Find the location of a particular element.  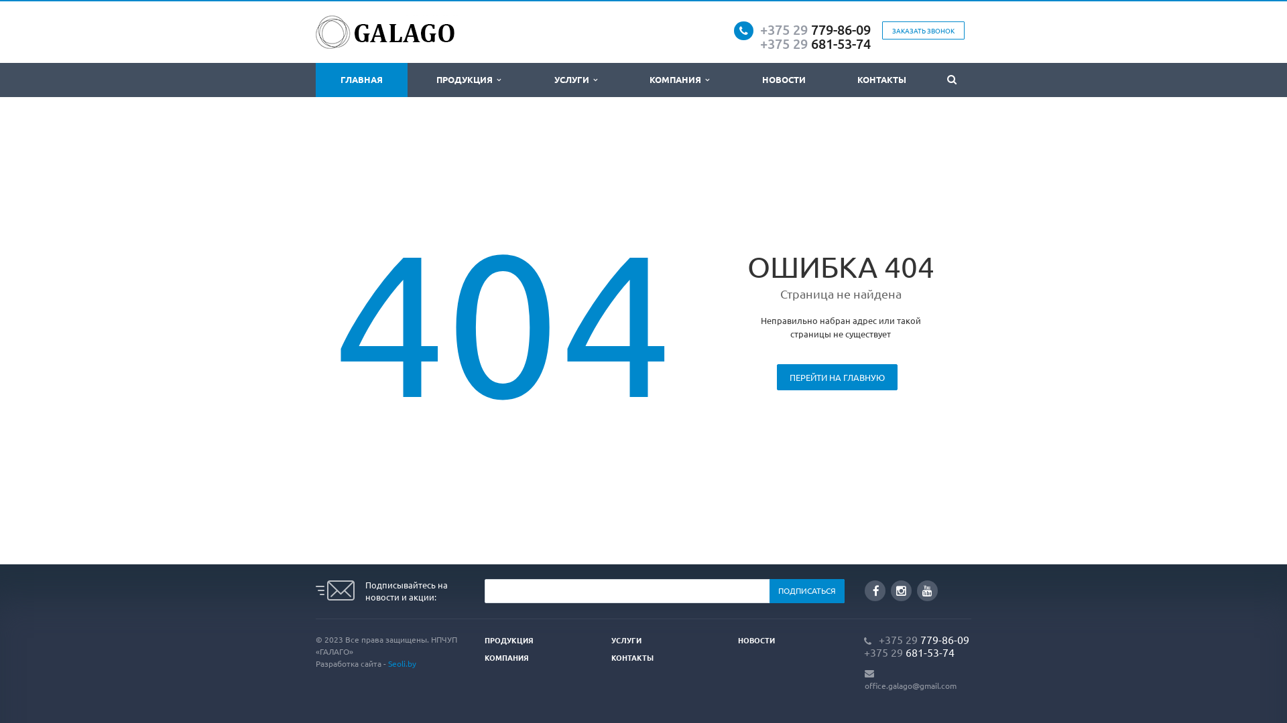

Facebook is located at coordinates (875, 590).